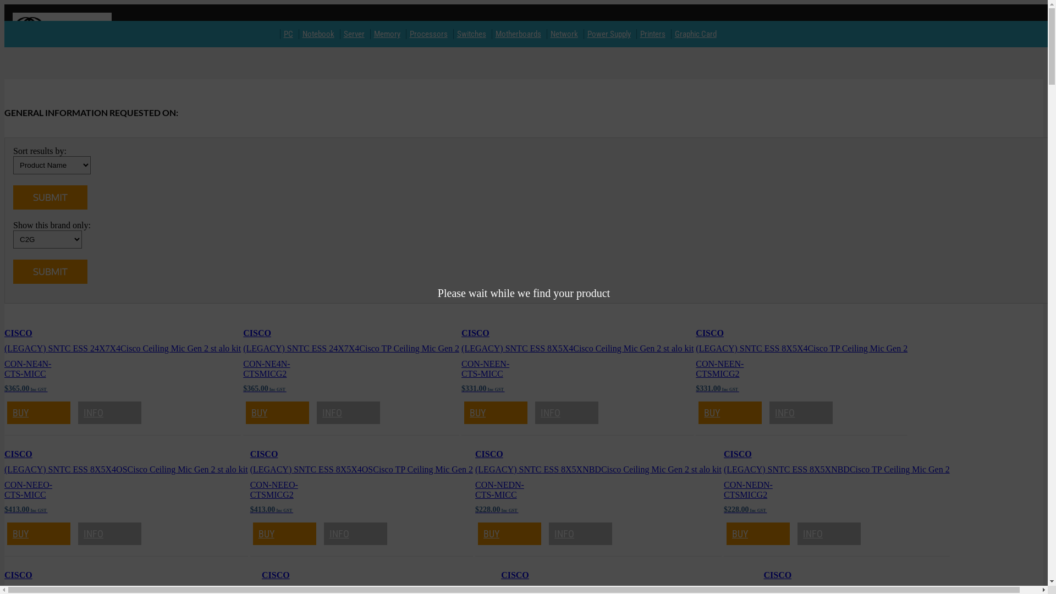 This screenshot has width=1056, height=594. Describe the element at coordinates (837, 470) in the screenshot. I see `(LEGACY) SNTC ESS 8X5XNBDCisco TP Ceiling Mic Gen 2` at that location.